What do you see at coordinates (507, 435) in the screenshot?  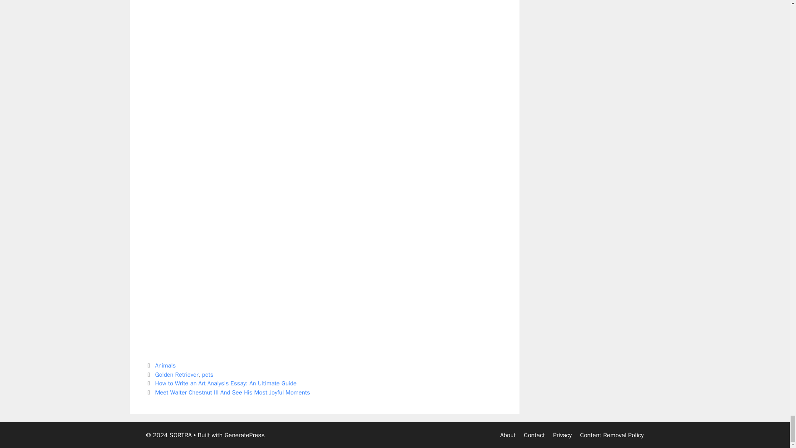 I see `About` at bounding box center [507, 435].